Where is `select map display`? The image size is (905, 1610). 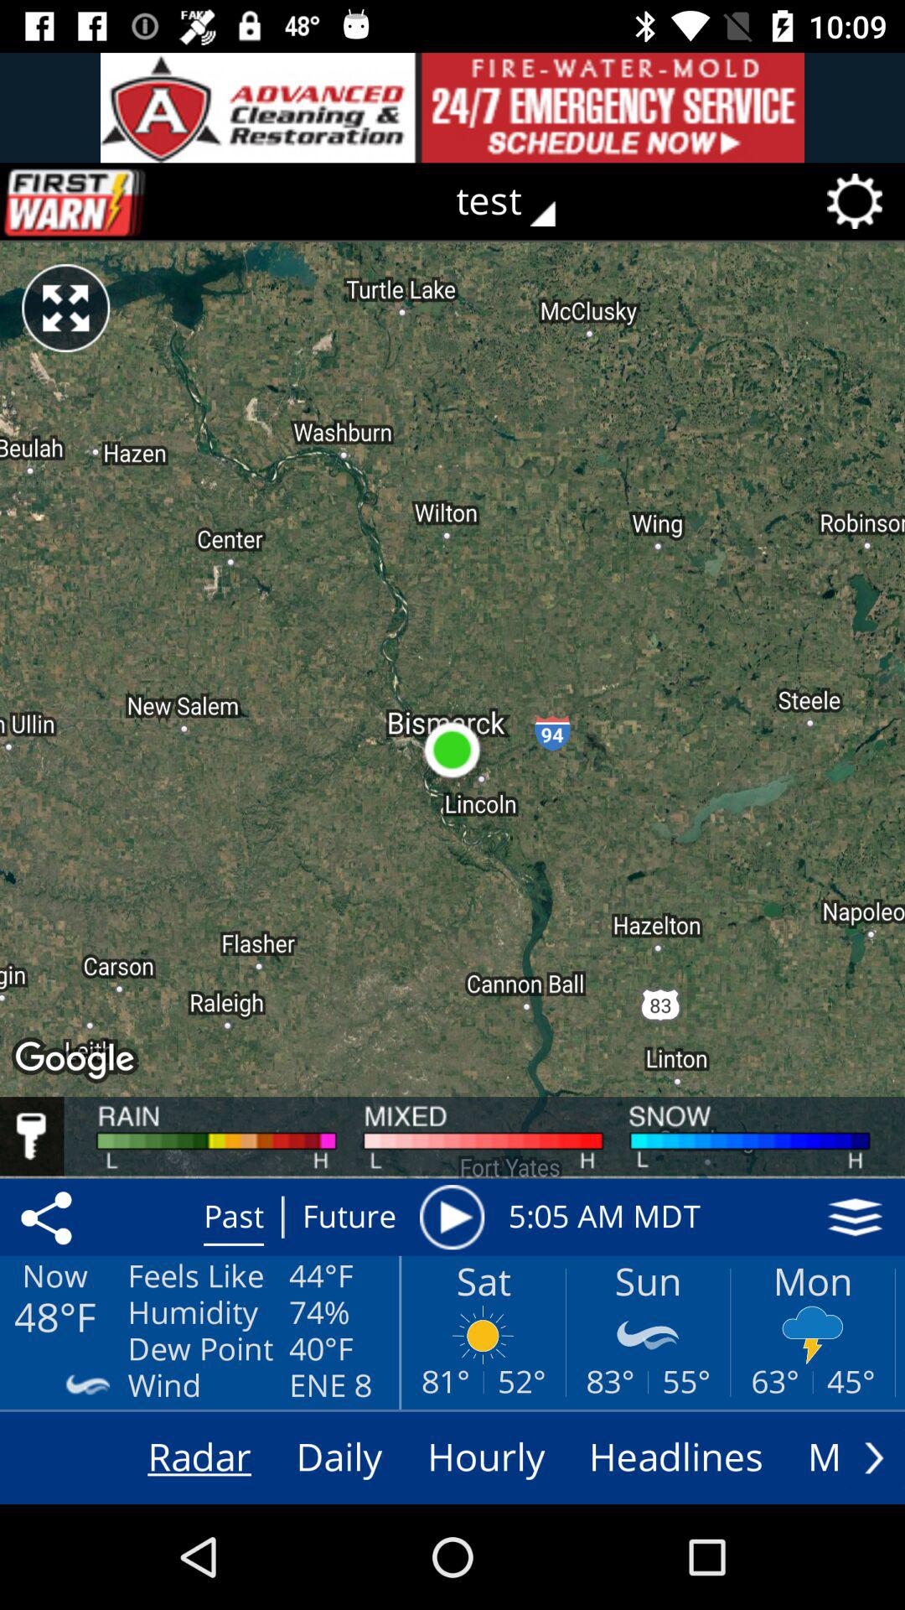
select map display is located at coordinates (855, 1217).